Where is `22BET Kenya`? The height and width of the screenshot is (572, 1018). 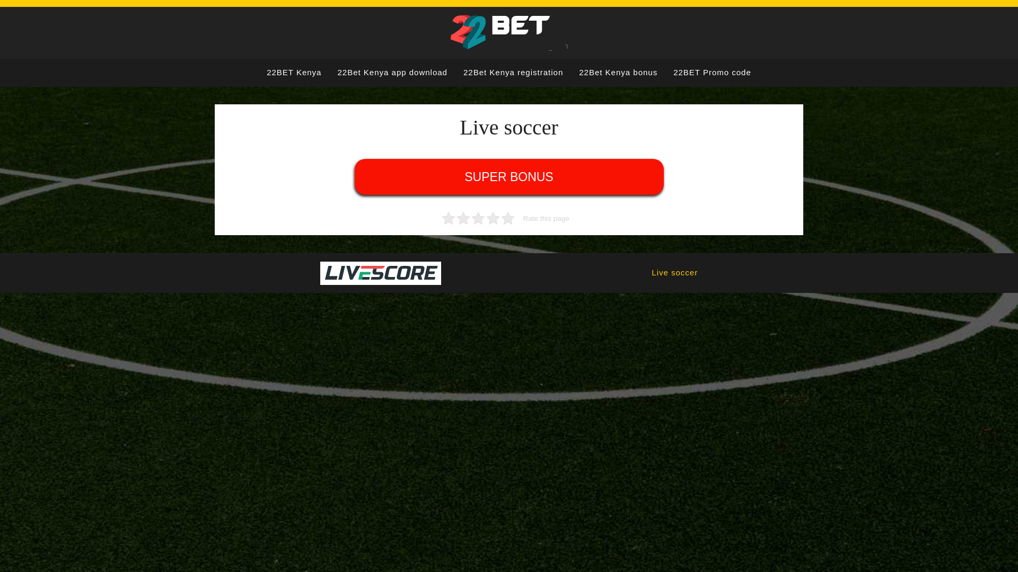
22BET Kenya is located at coordinates (294, 73).